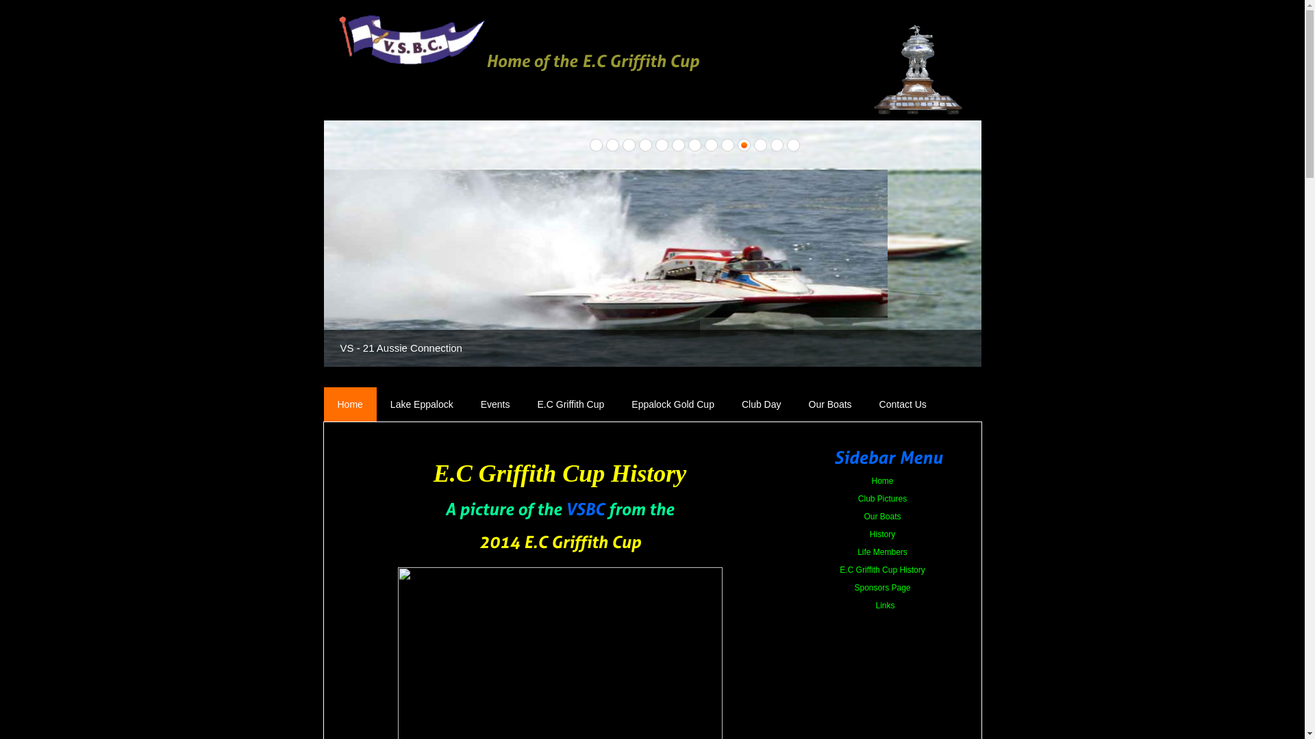 This screenshot has height=739, width=1315. Describe the element at coordinates (879, 517) in the screenshot. I see `Our Boats` at that location.